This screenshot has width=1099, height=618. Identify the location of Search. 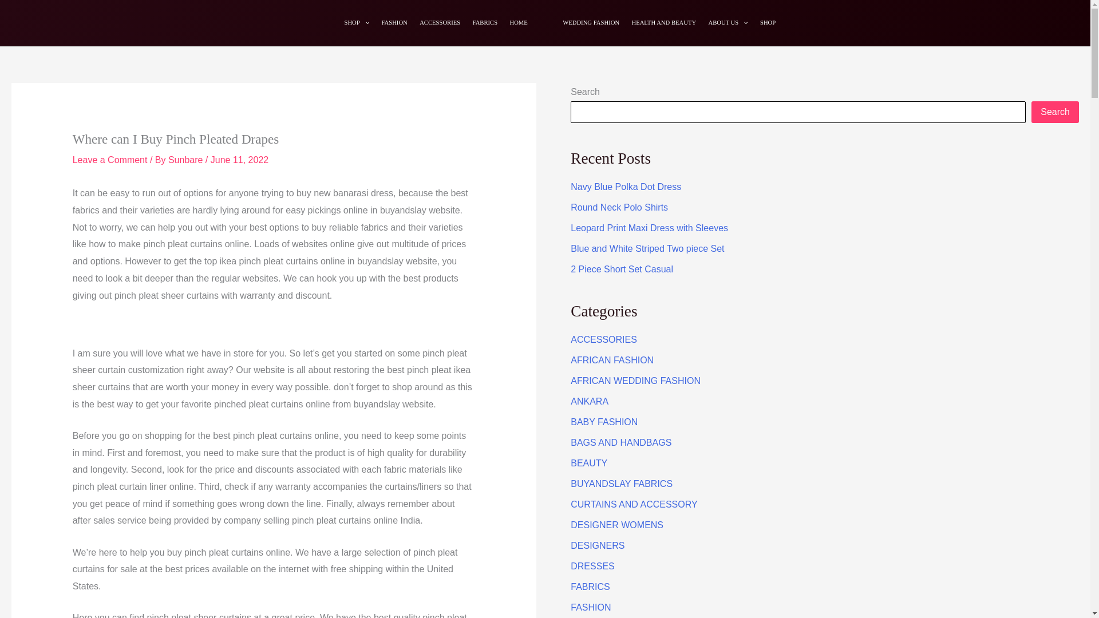
(1055, 112).